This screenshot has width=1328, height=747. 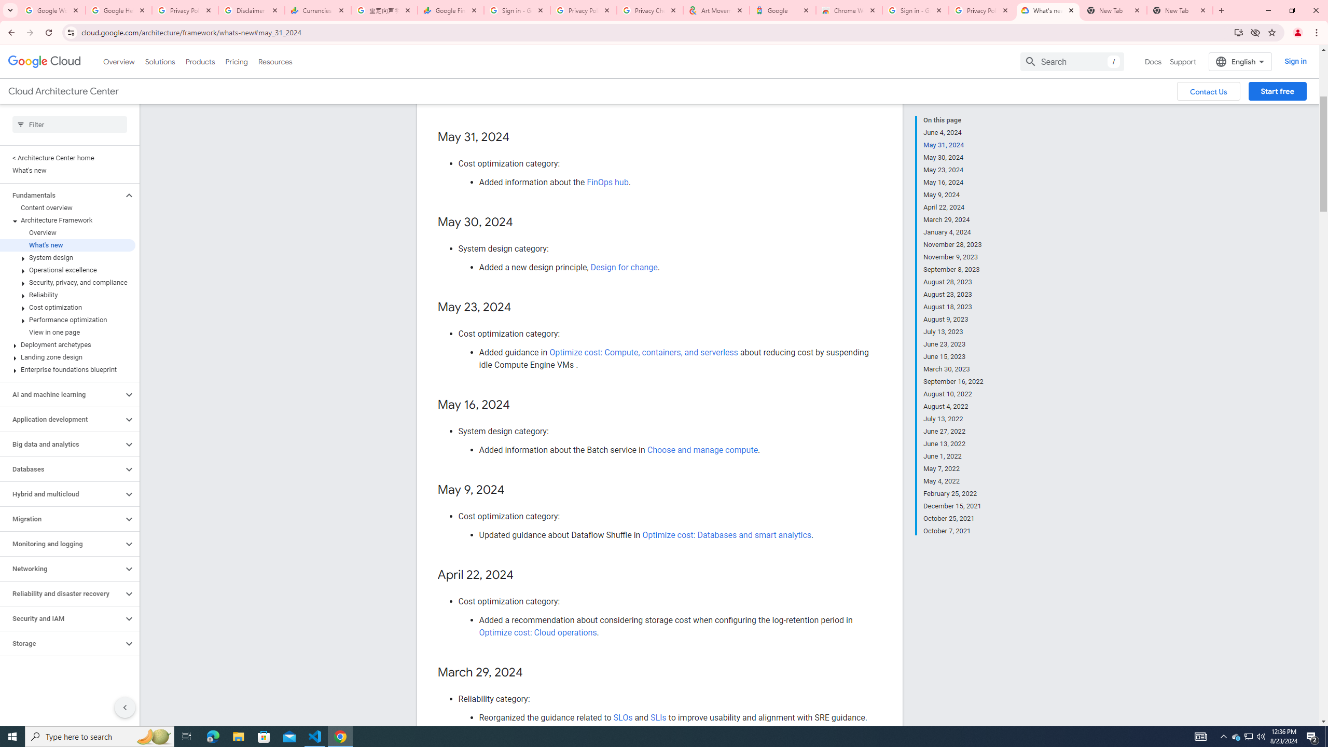 What do you see at coordinates (953, 431) in the screenshot?
I see `June 27, 2022` at bounding box center [953, 431].